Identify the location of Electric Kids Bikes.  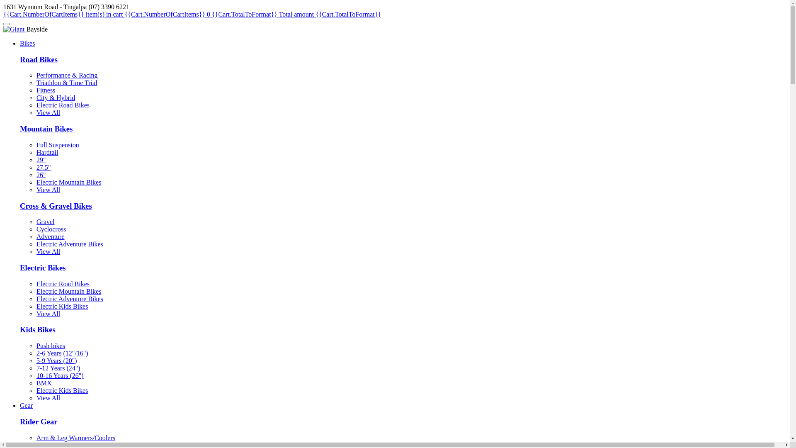
(62, 391).